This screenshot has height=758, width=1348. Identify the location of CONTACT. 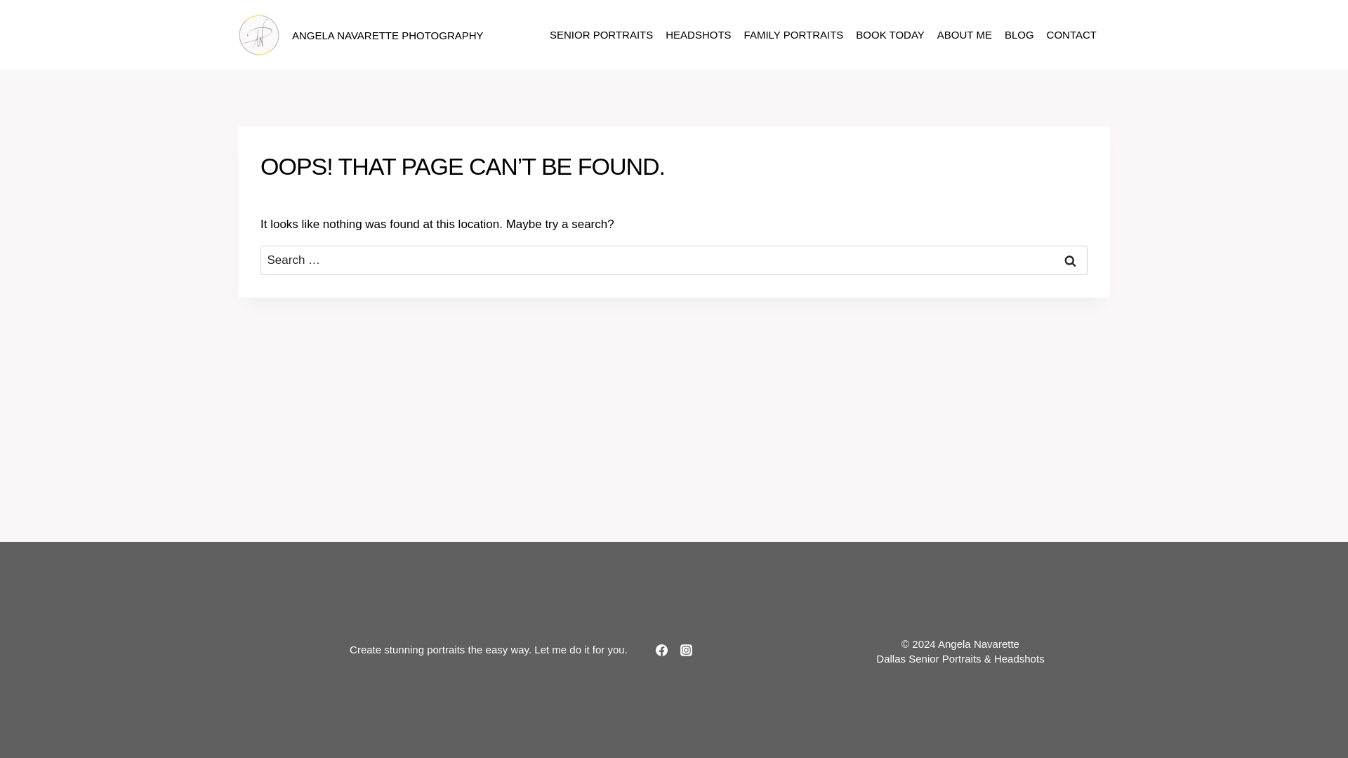
(1071, 35).